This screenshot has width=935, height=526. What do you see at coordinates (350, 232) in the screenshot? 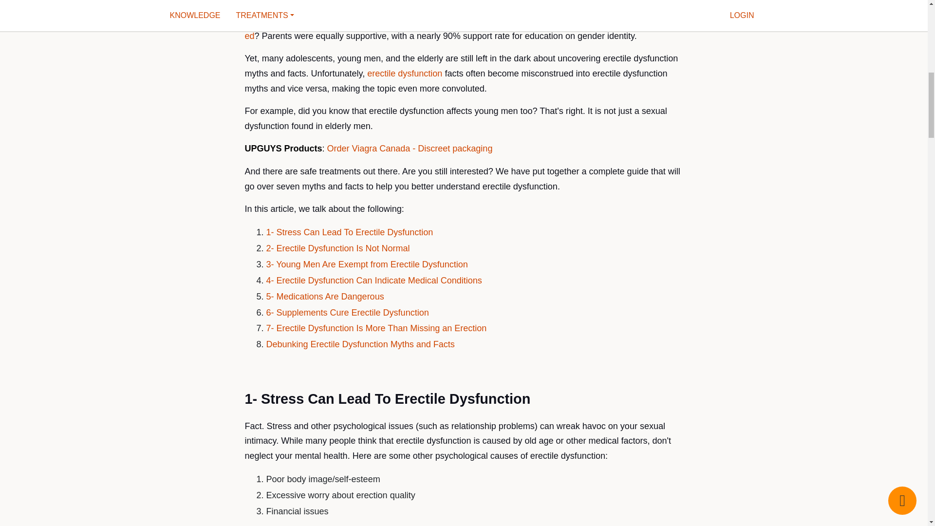
I see `1- Stress Can Lead To Erectile Dysfunction` at bounding box center [350, 232].